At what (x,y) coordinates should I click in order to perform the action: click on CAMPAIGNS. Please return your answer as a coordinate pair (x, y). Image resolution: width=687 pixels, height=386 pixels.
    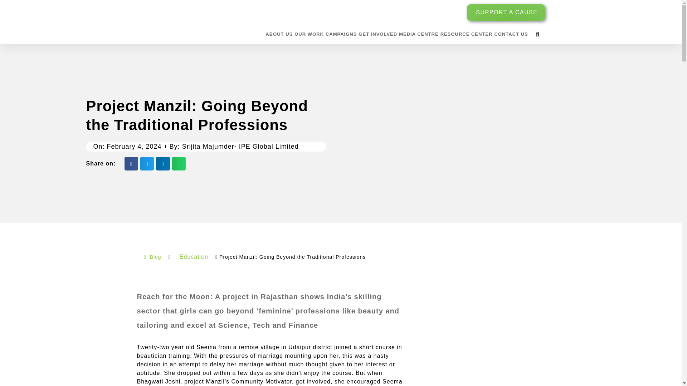
    Looking at the image, I should click on (341, 34).